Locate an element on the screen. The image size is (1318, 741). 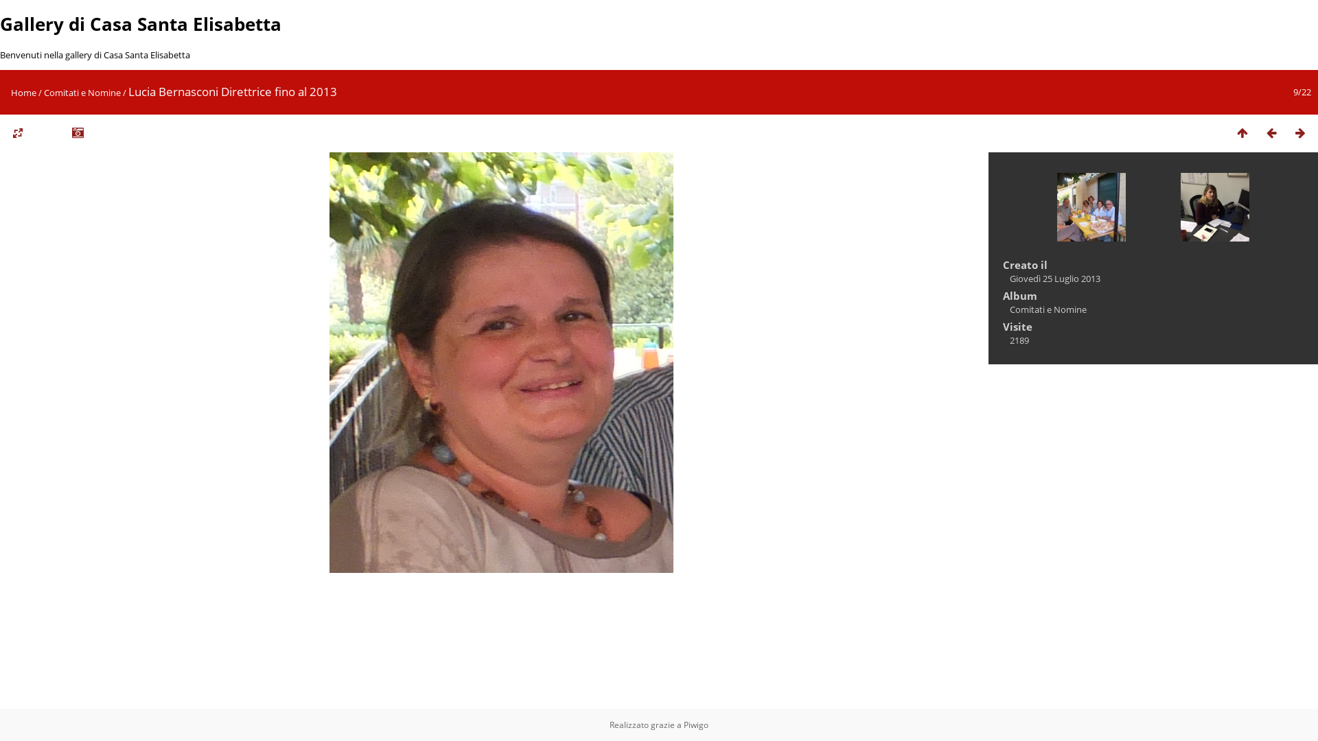
Home is located at coordinates (23, 93).